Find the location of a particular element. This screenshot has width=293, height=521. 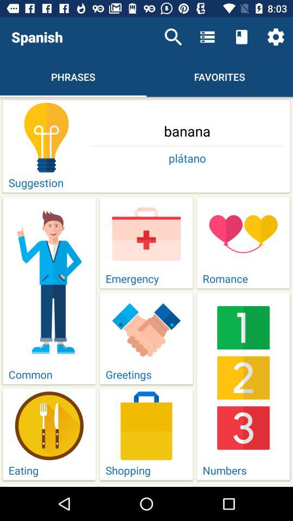

choose item above the favorites item is located at coordinates (207, 37).